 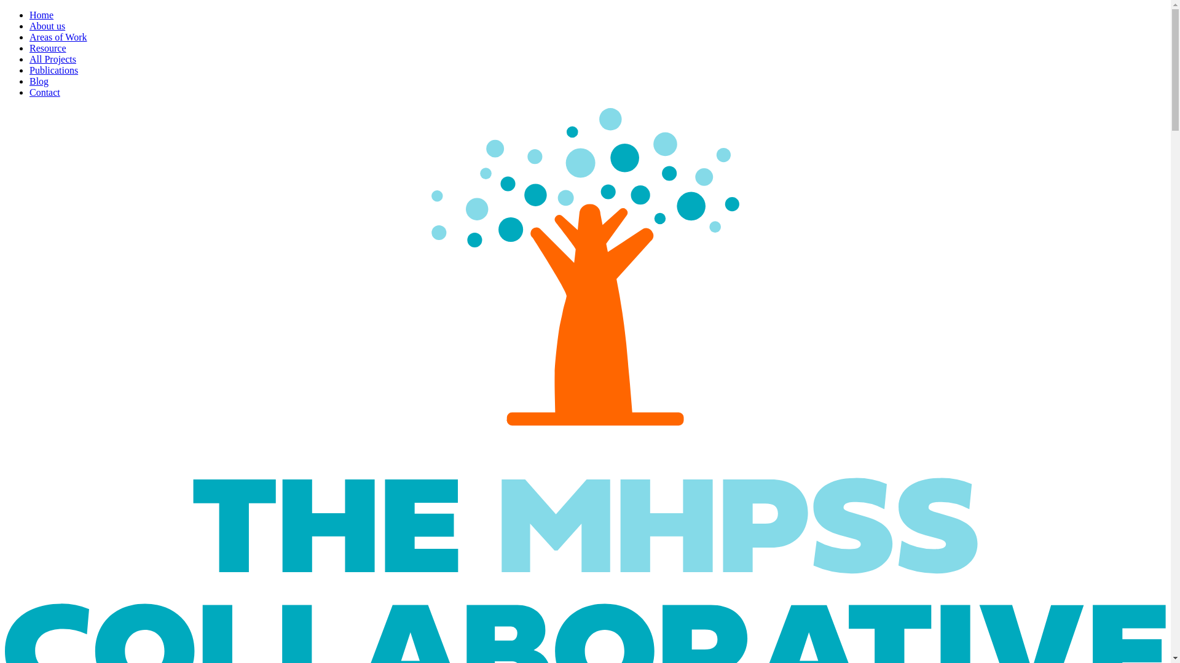 What do you see at coordinates (53, 70) in the screenshot?
I see `Publications` at bounding box center [53, 70].